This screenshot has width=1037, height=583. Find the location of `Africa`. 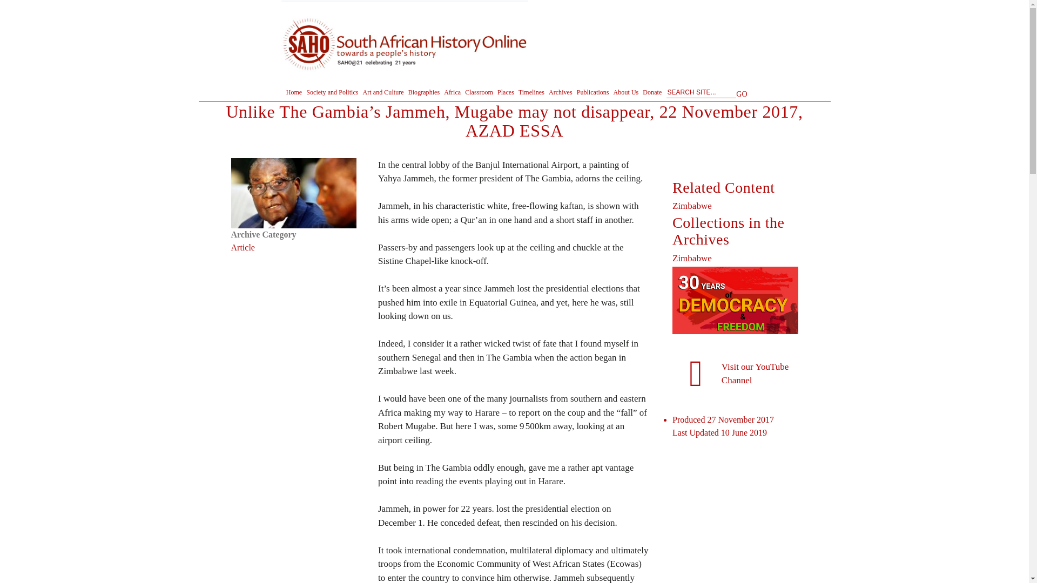

Africa is located at coordinates (452, 92).